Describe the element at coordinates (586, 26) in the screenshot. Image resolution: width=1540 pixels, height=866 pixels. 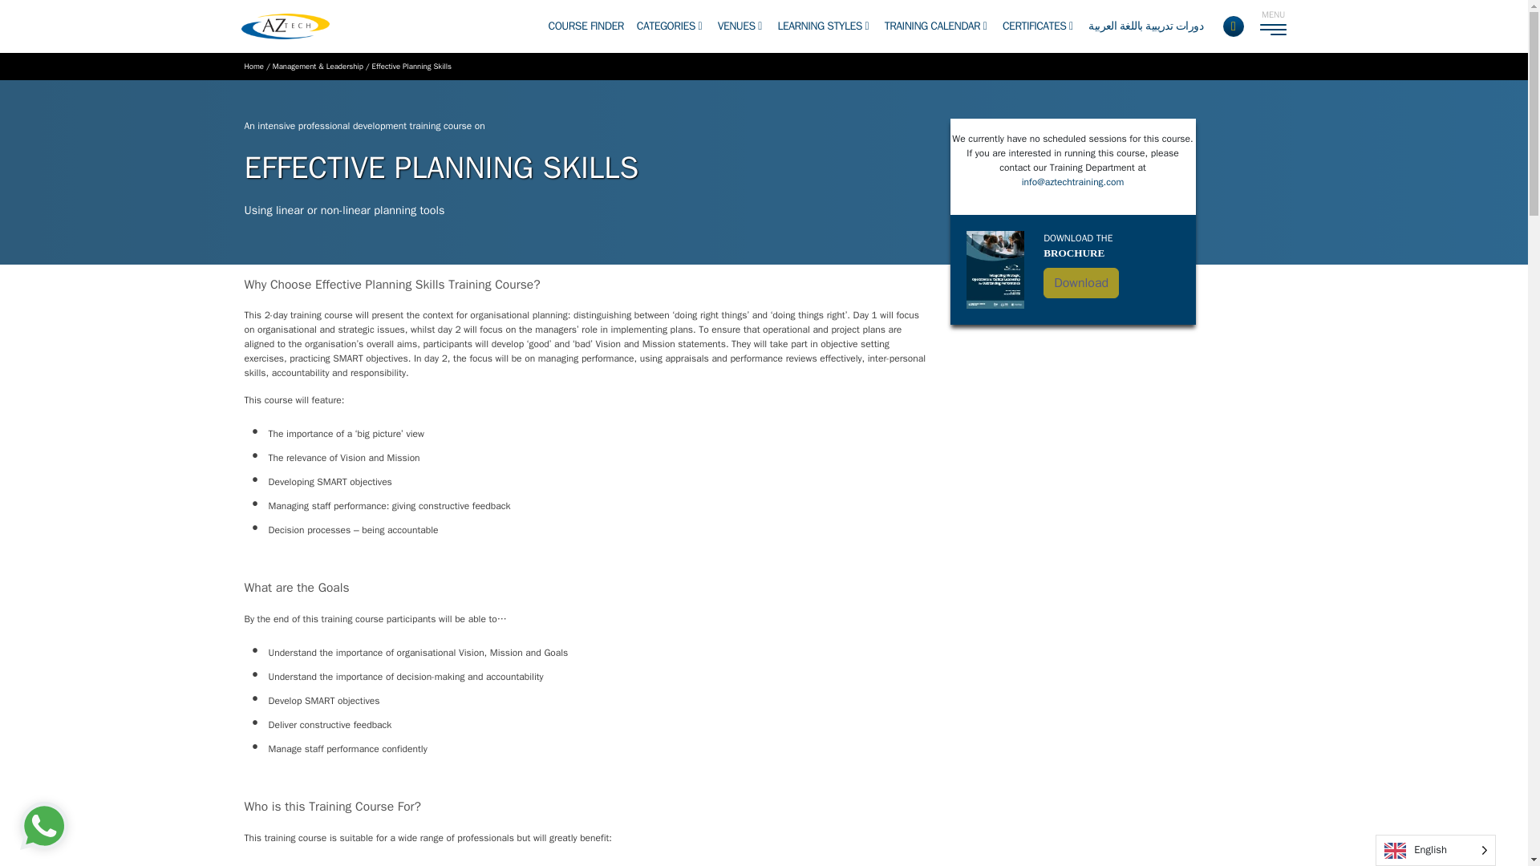
I see `COURSE FINDER` at that location.